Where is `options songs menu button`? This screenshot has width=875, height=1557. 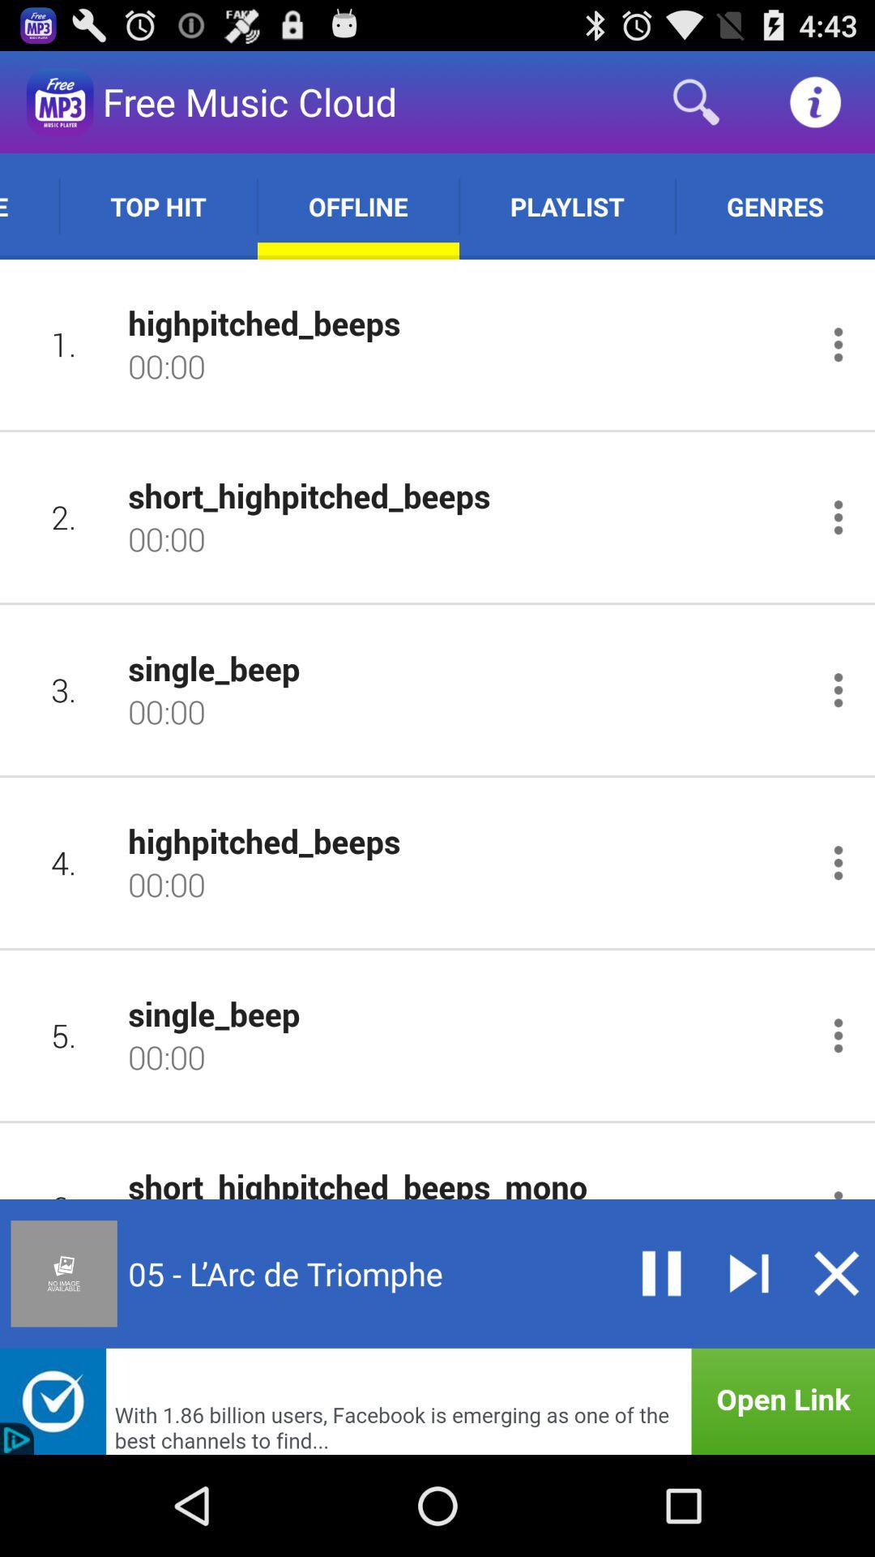
options songs menu button is located at coordinates (838, 344).